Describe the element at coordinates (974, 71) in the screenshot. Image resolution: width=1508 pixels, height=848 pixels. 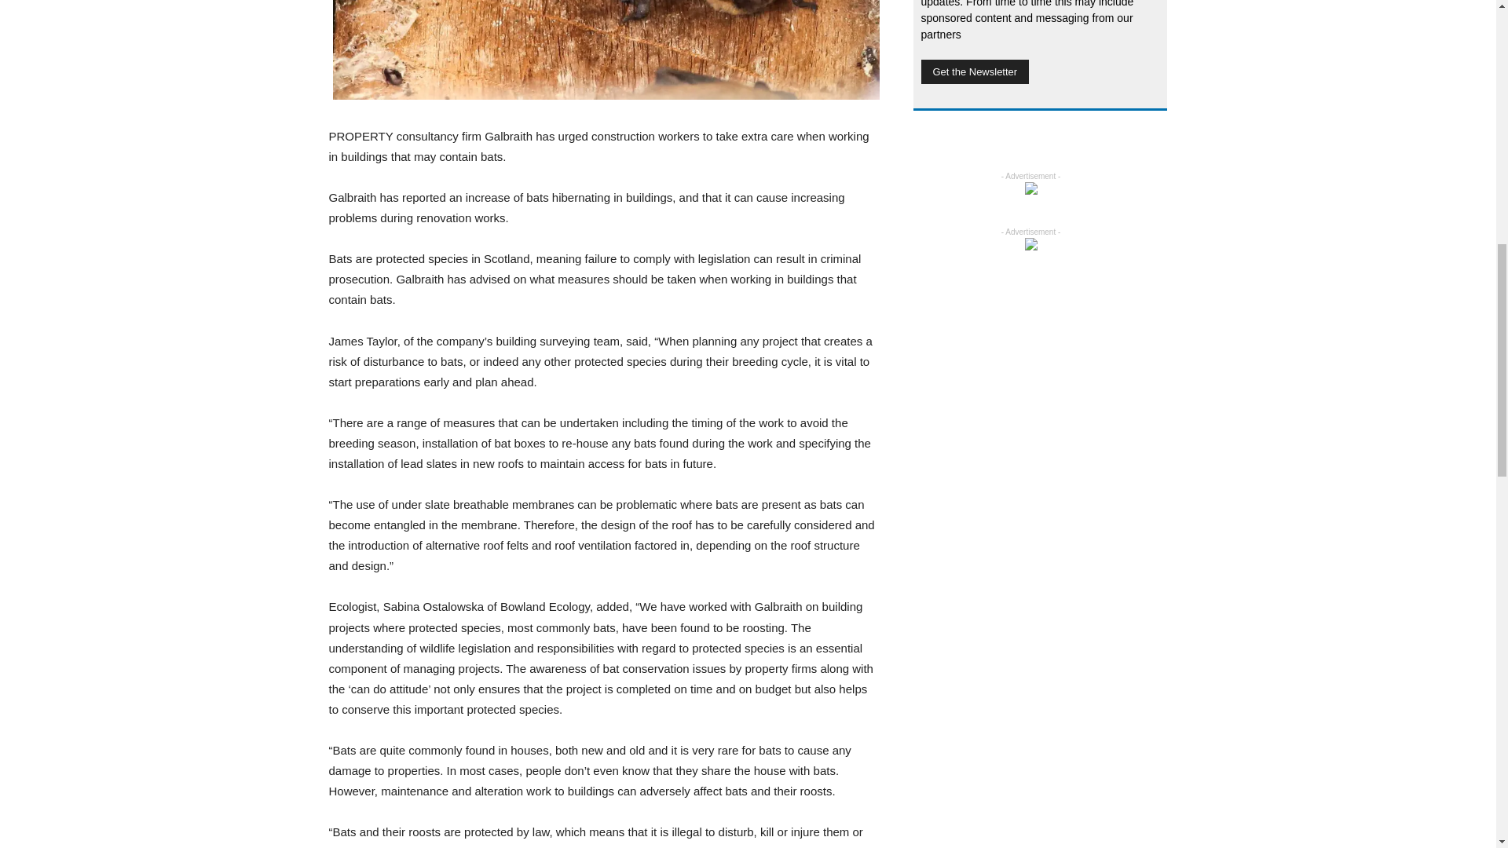
I see `Get the Newsletter` at that location.